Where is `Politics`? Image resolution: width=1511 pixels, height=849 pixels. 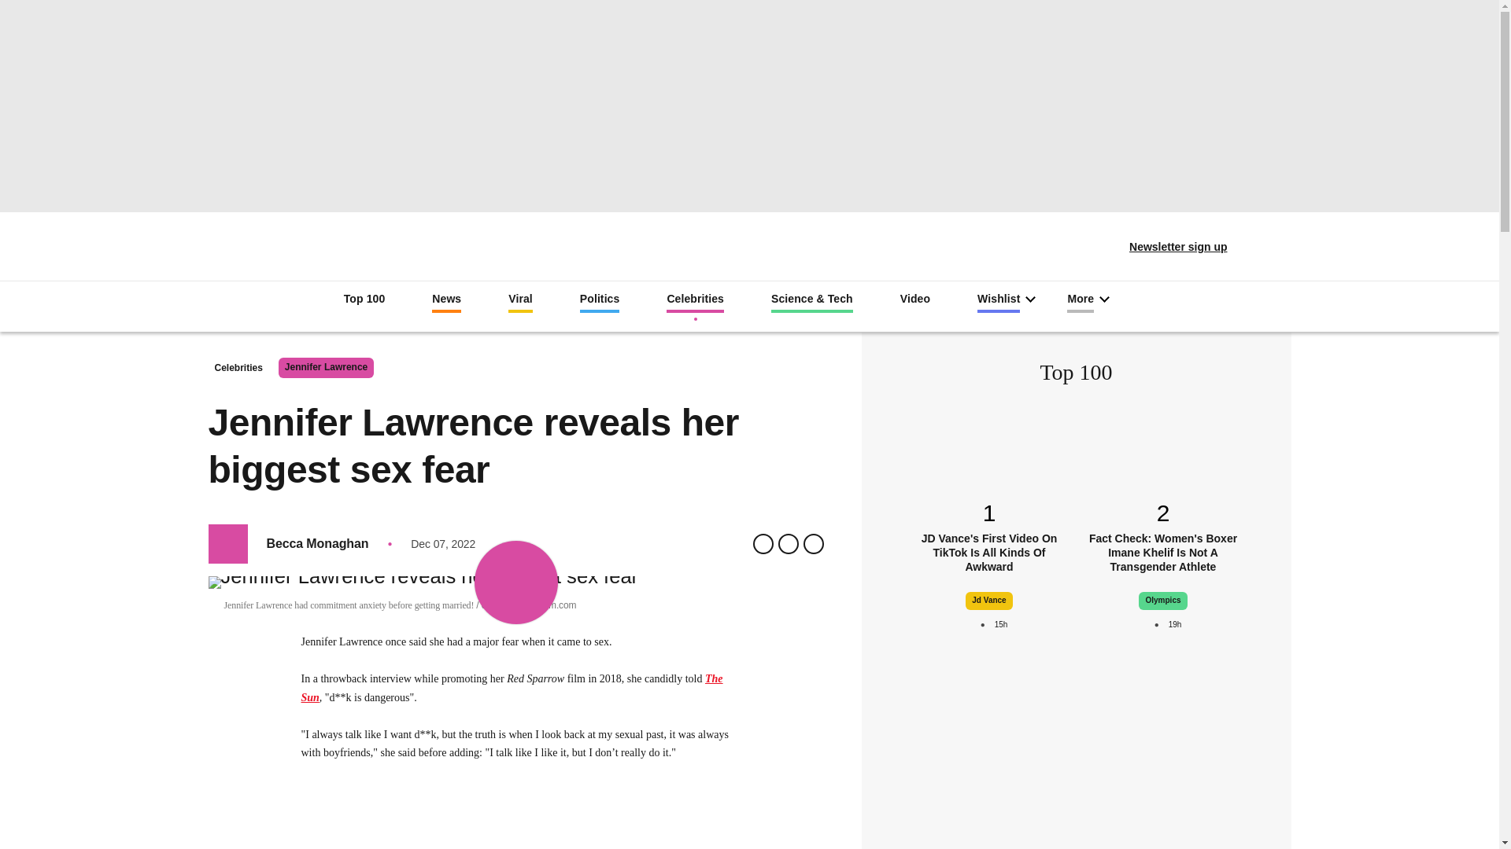 Politics is located at coordinates (600, 302).